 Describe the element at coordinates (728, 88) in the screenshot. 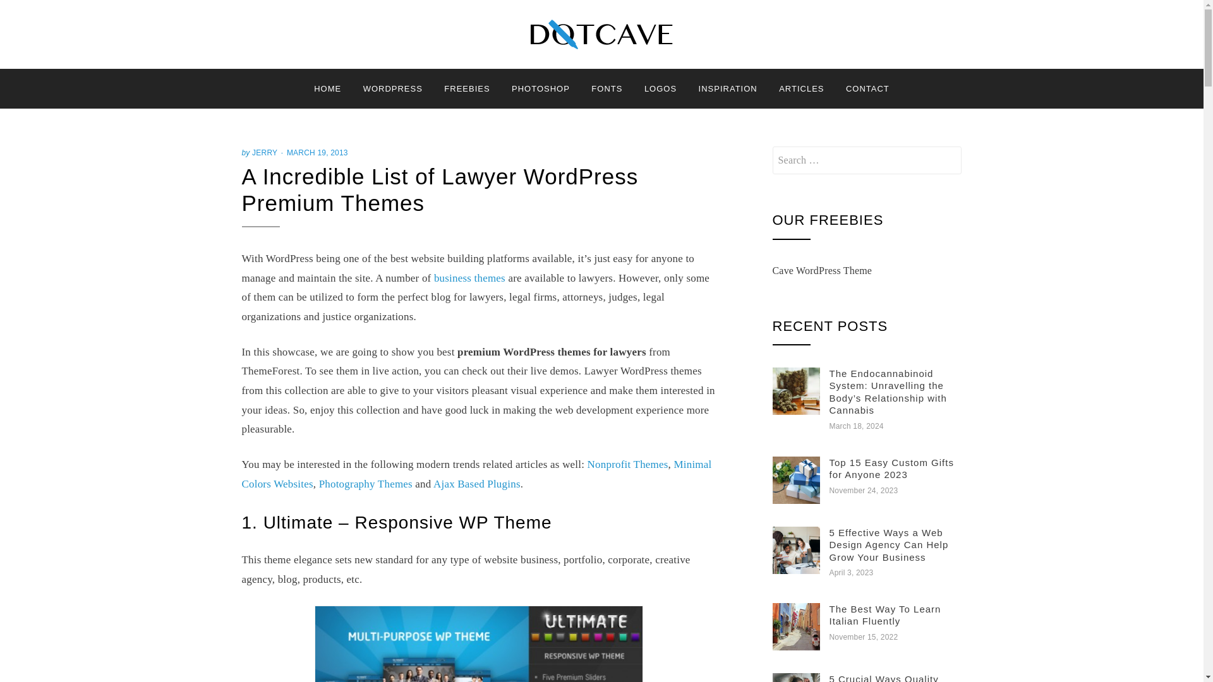

I see `INSPIRATION` at that location.